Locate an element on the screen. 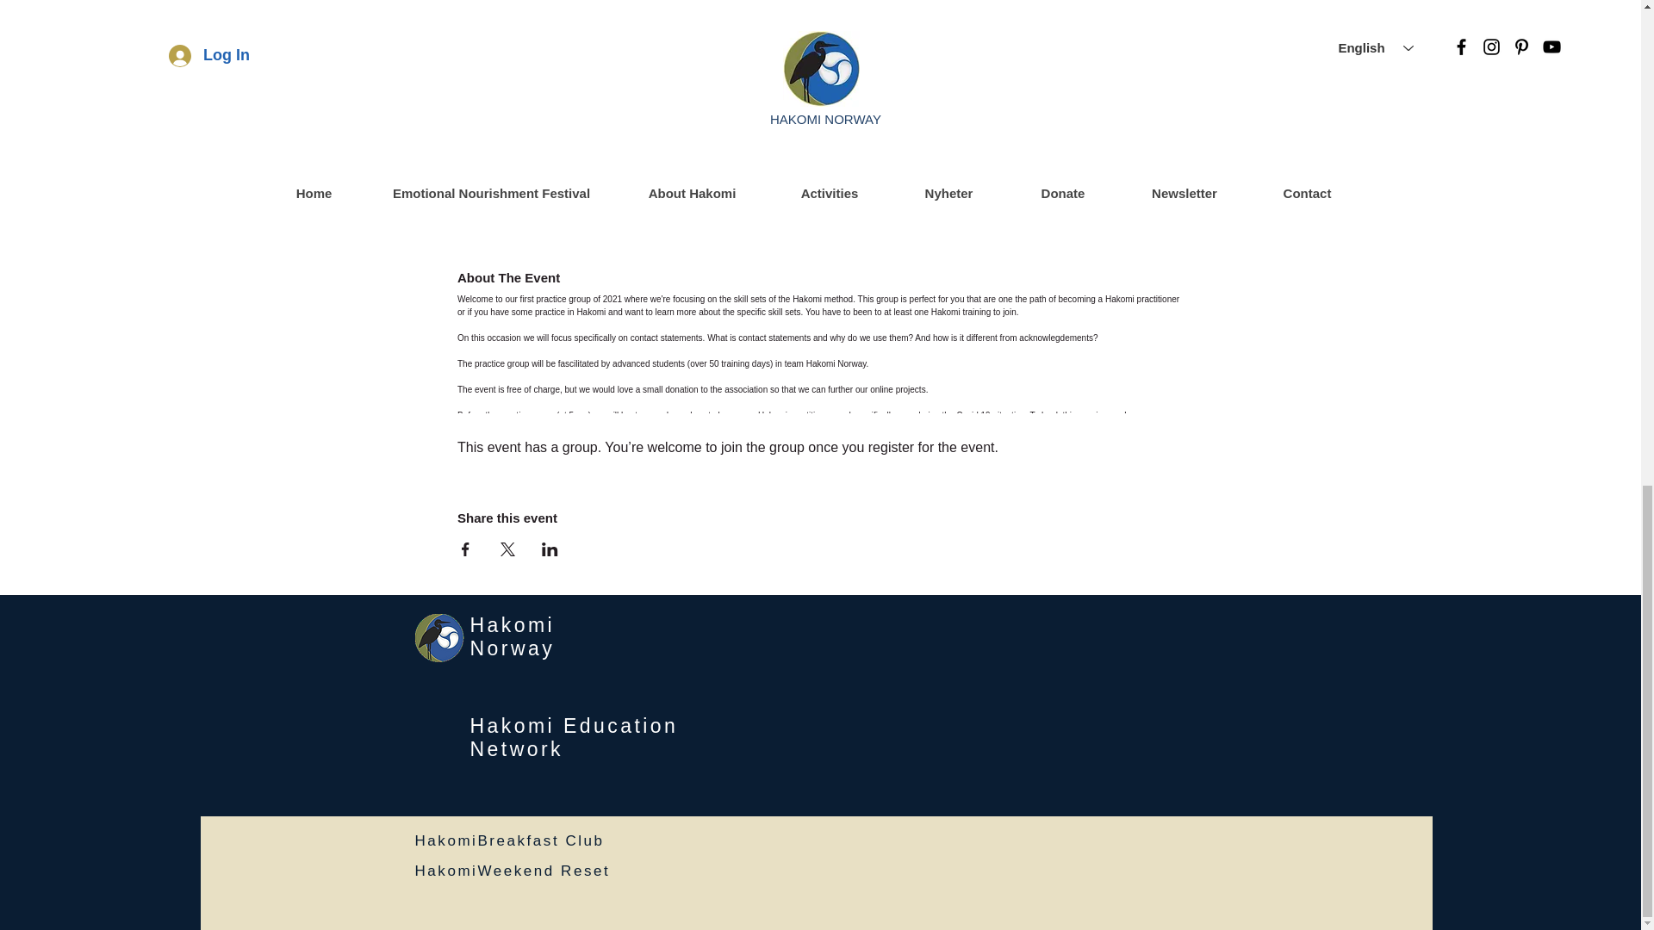 Image resolution: width=1654 pixels, height=930 pixels. HakomiBreakfast Club is located at coordinates (510, 840).